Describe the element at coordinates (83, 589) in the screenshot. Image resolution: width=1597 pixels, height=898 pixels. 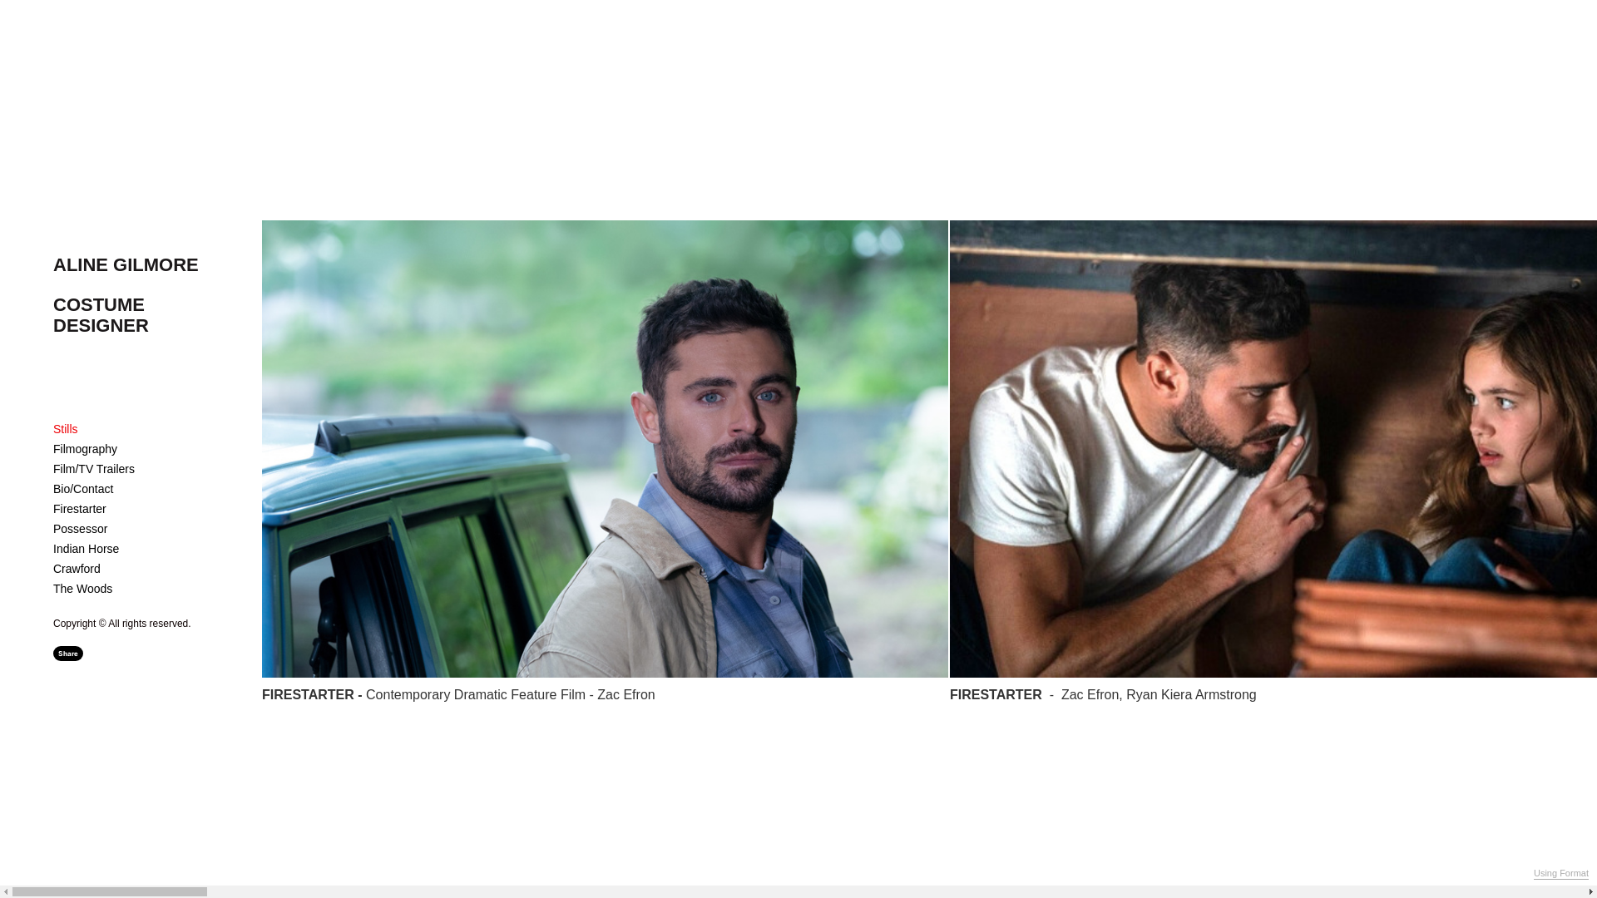
I see `The Woods` at that location.